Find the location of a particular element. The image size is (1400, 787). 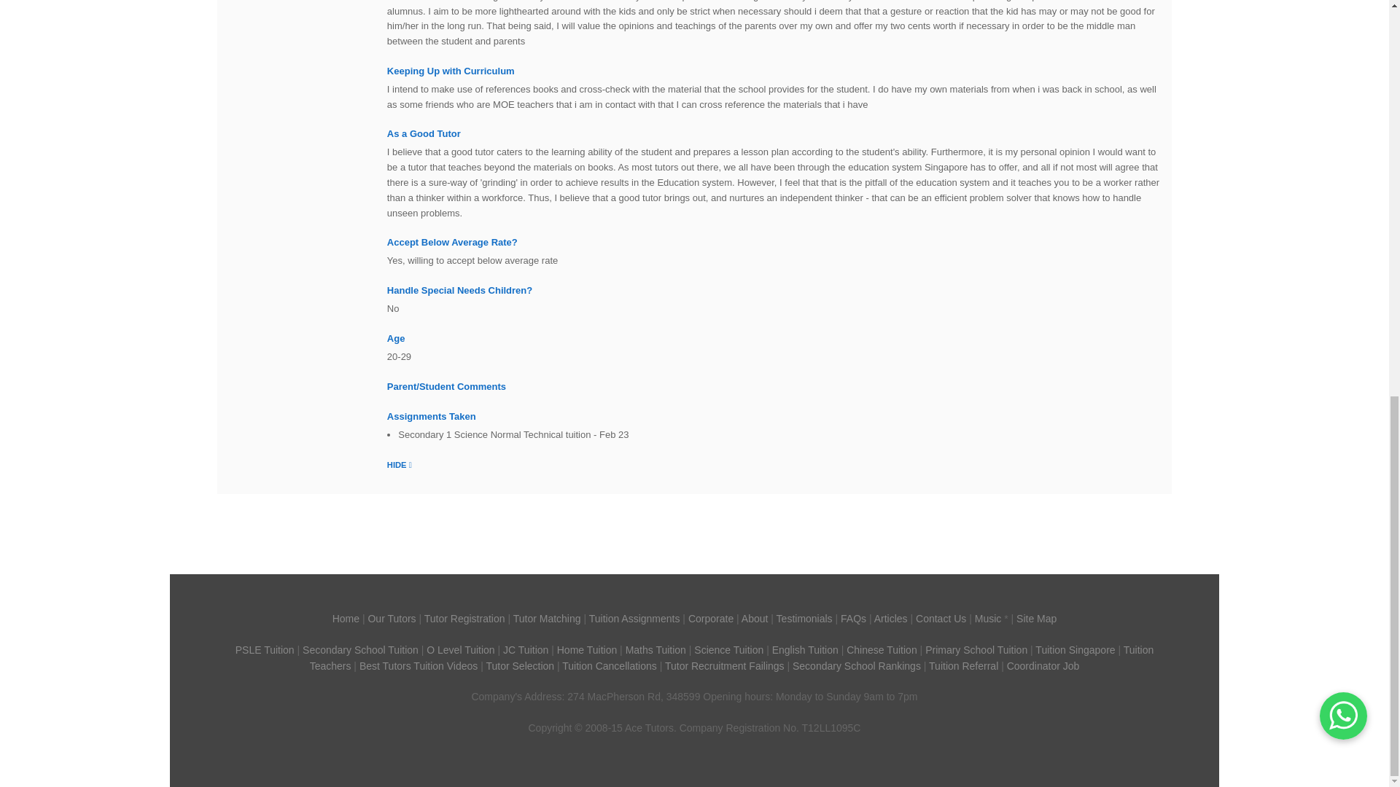

Tutor Matching is located at coordinates (547, 619).